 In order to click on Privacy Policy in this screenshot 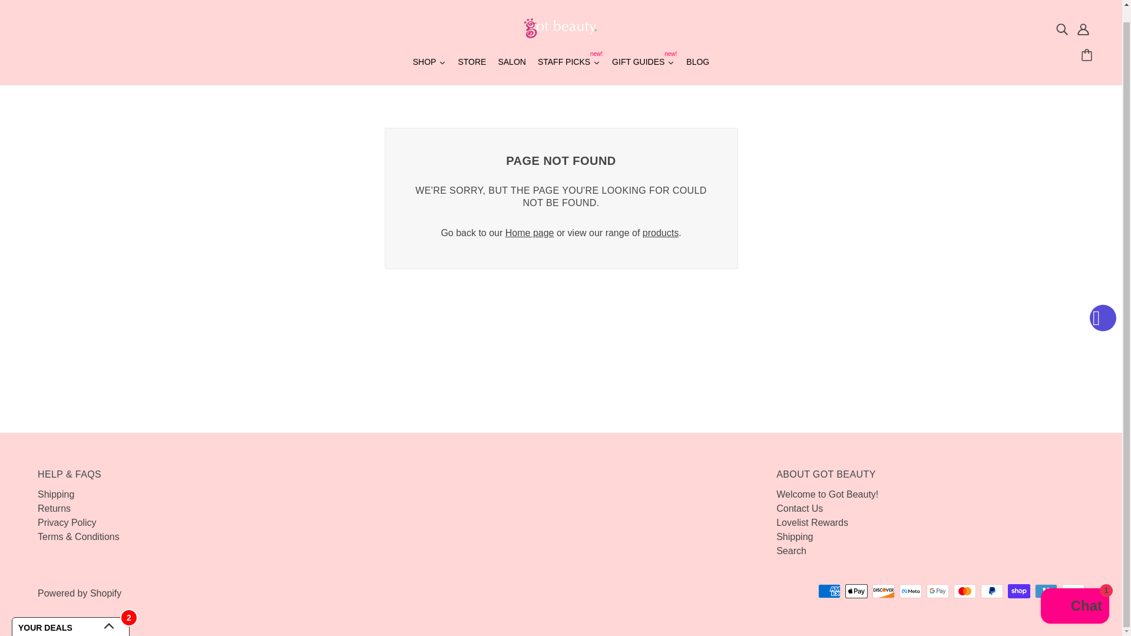, I will do `click(511, 64)`.